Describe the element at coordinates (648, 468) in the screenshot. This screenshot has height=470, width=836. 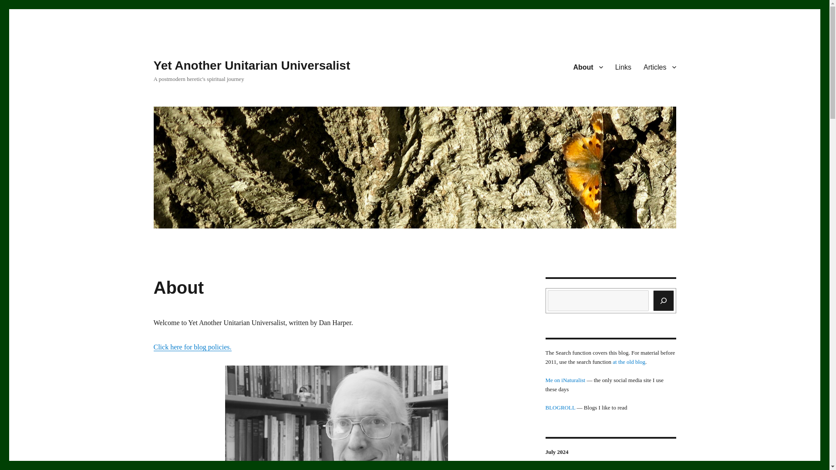
I see `Friday` at that location.